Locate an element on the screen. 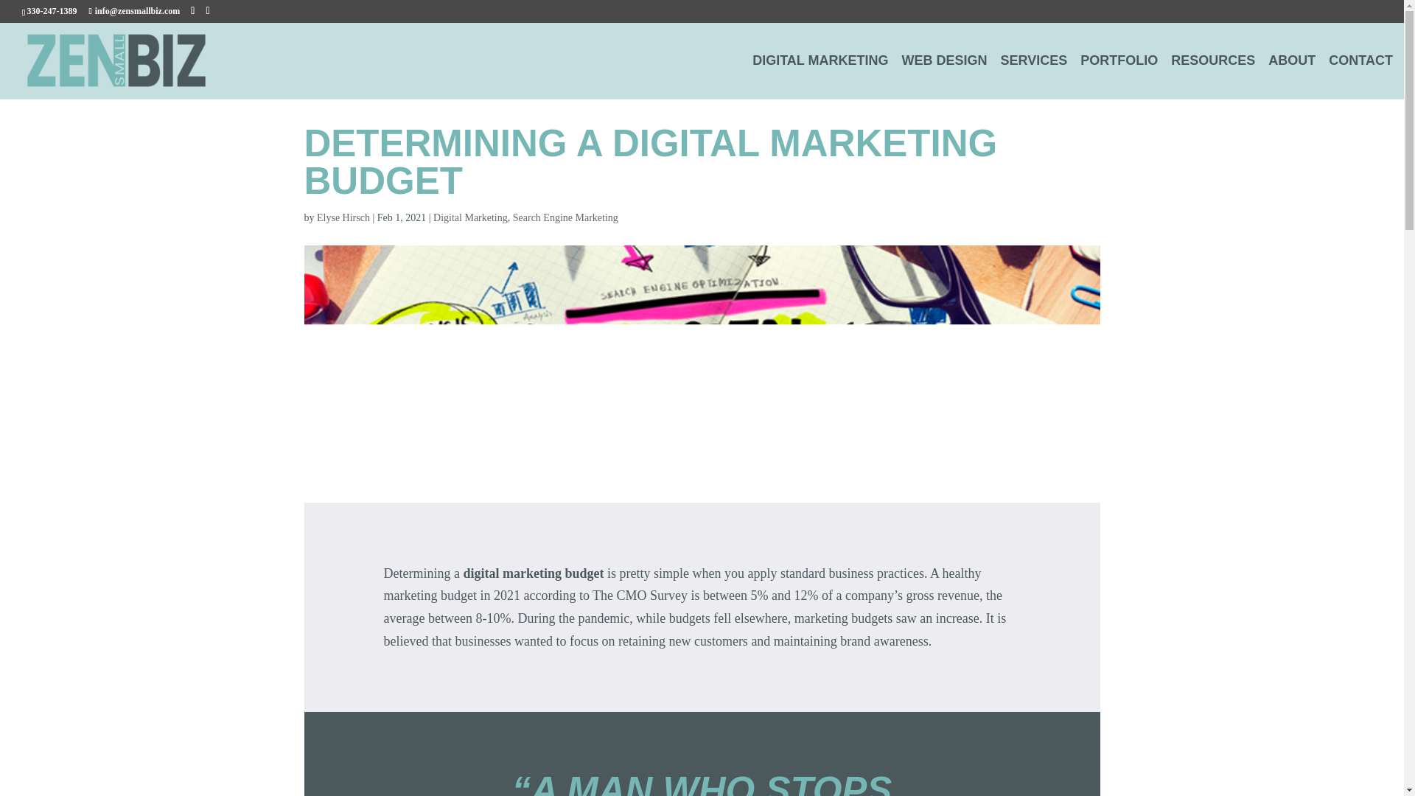 The width and height of the screenshot is (1415, 796). DIGITAL MARKETING is located at coordinates (820, 77).